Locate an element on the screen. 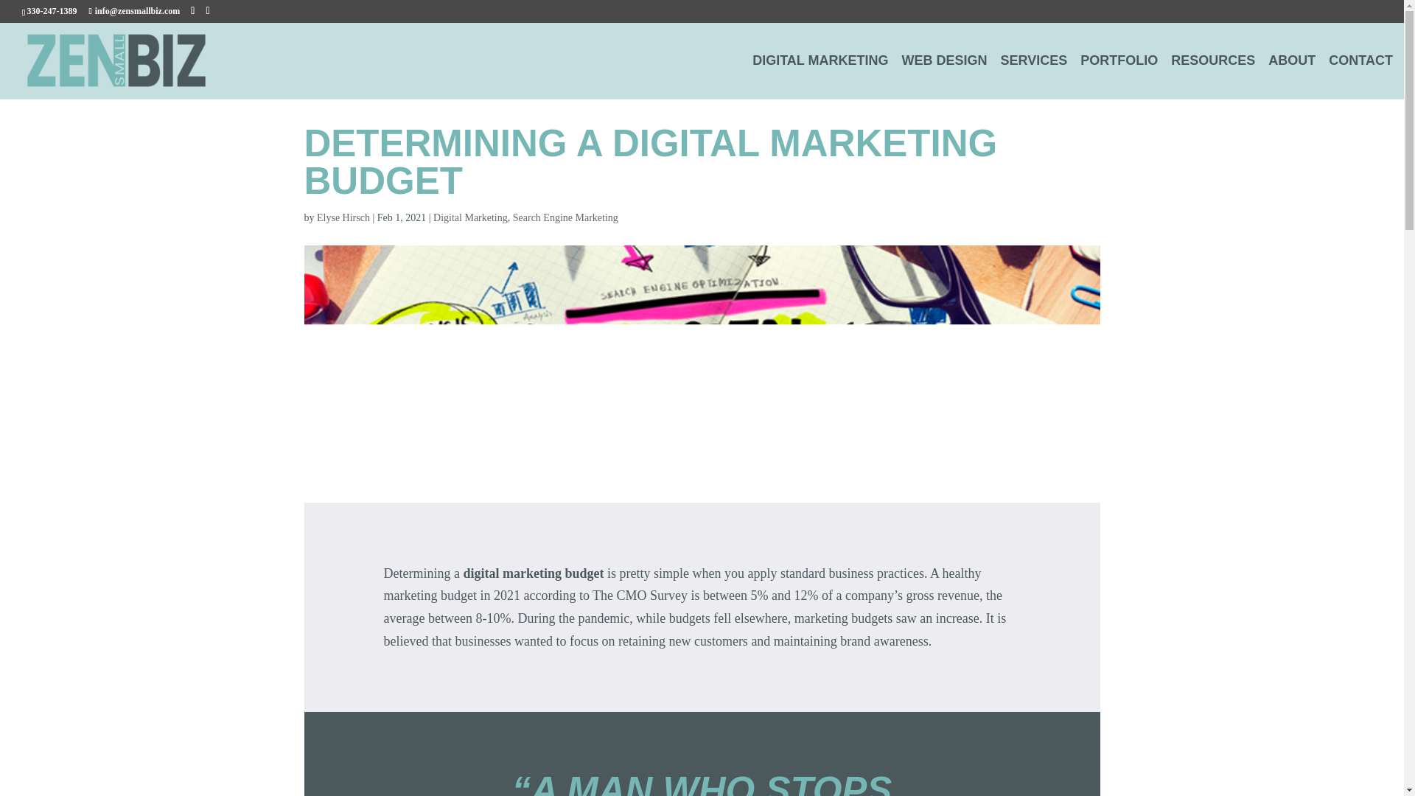 The width and height of the screenshot is (1415, 796). DIGITAL MARKETING is located at coordinates (820, 77).